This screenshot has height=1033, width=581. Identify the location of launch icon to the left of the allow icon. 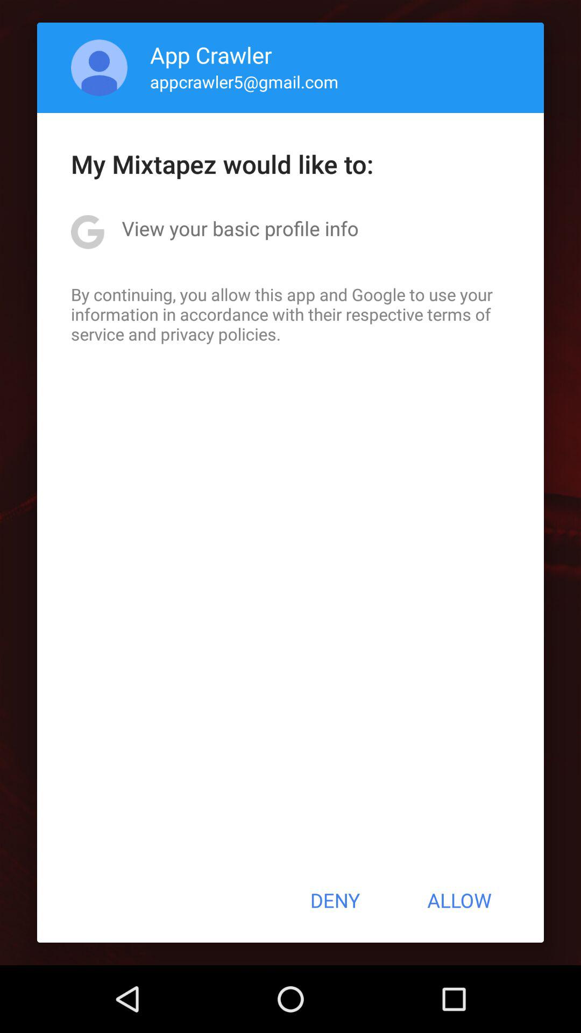
(335, 900).